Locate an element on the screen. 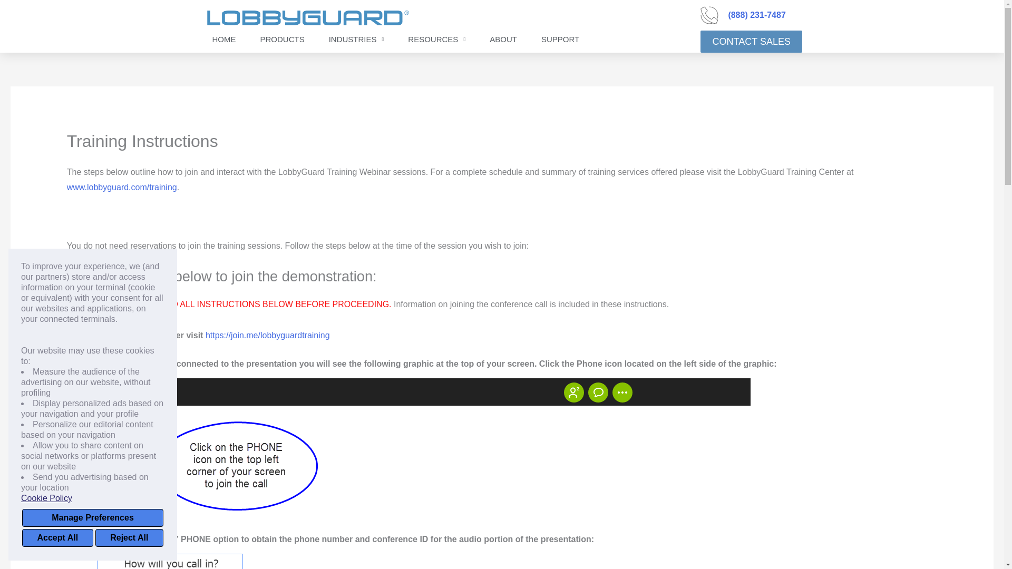 The width and height of the screenshot is (1012, 569). LobbyGuard Product Training is located at coordinates (122, 187).